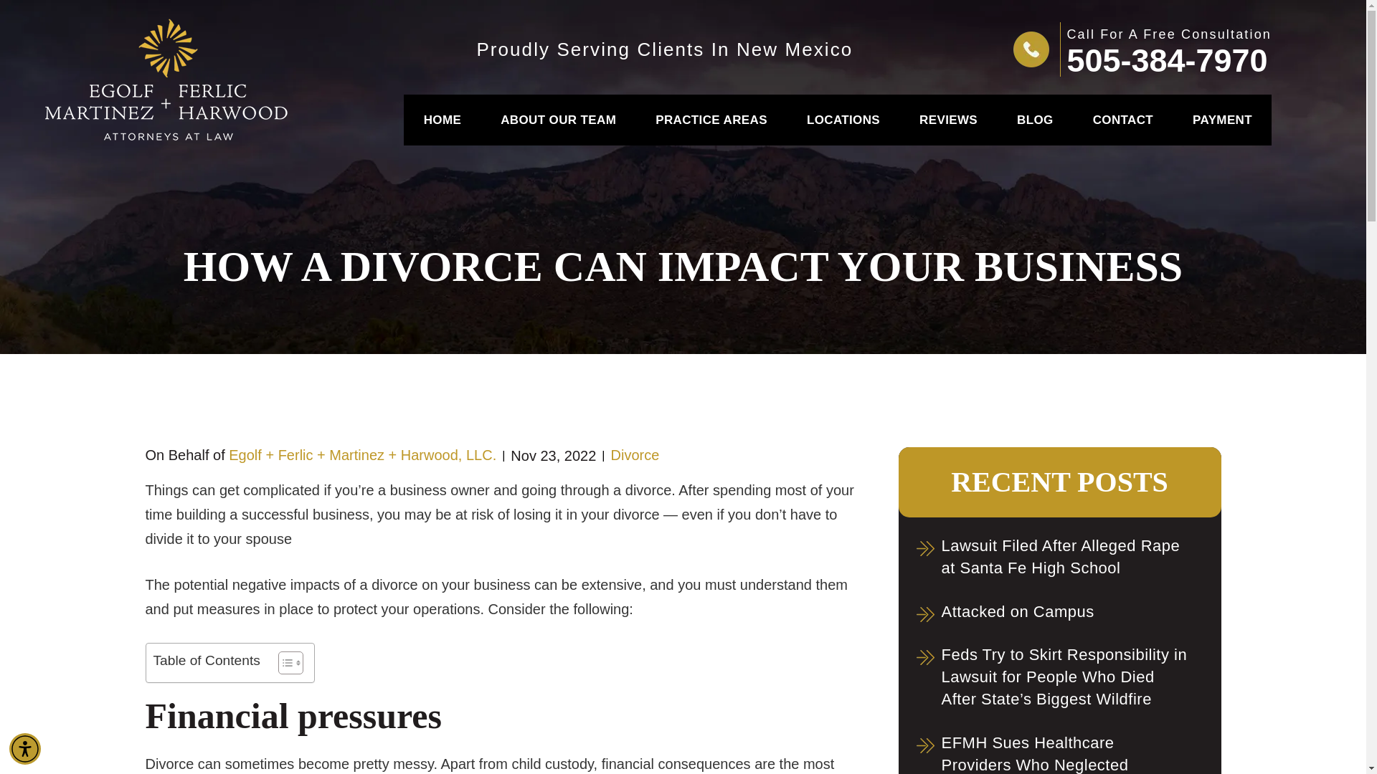  Describe the element at coordinates (1168, 60) in the screenshot. I see `505-384-7970` at that location.